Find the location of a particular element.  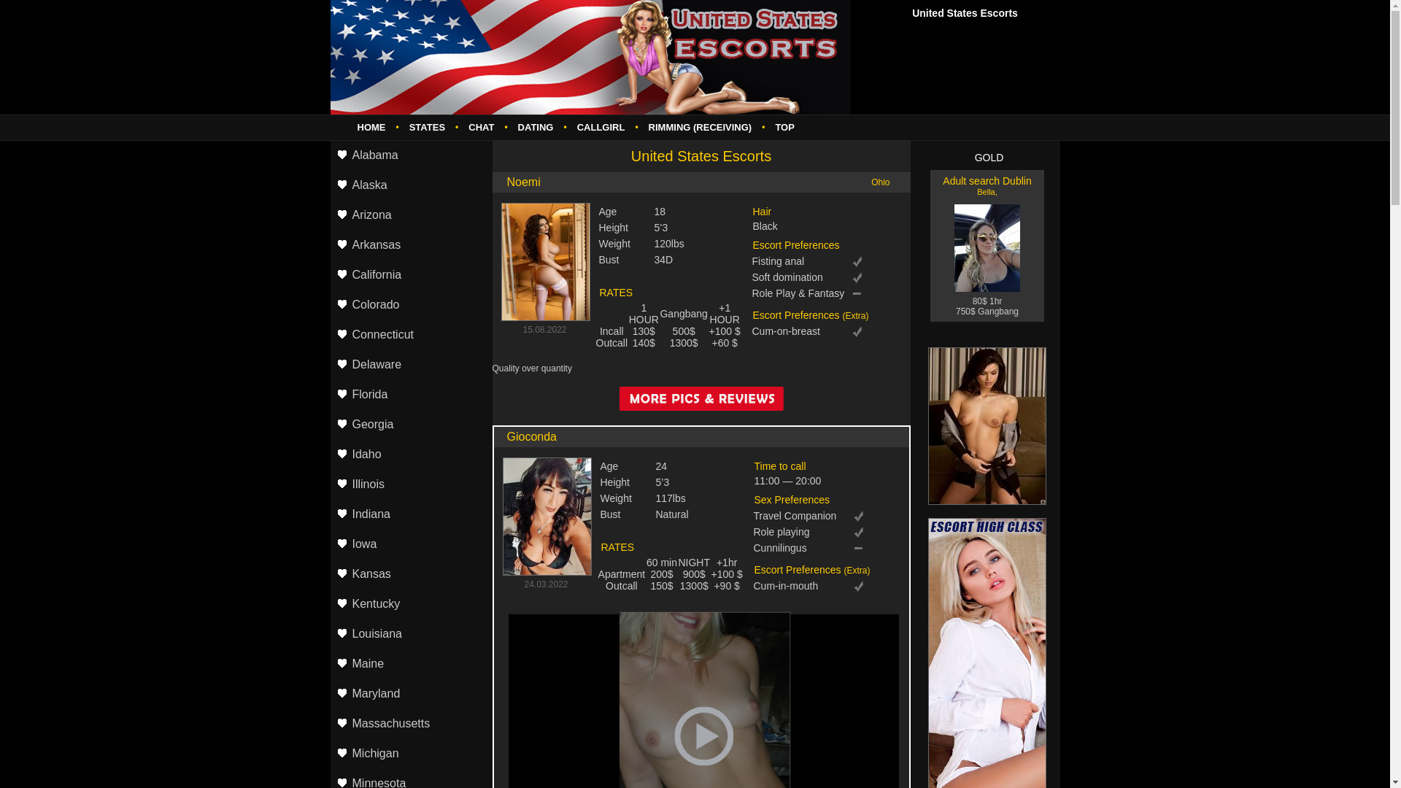

Kentucky is located at coordinates (410, 604).